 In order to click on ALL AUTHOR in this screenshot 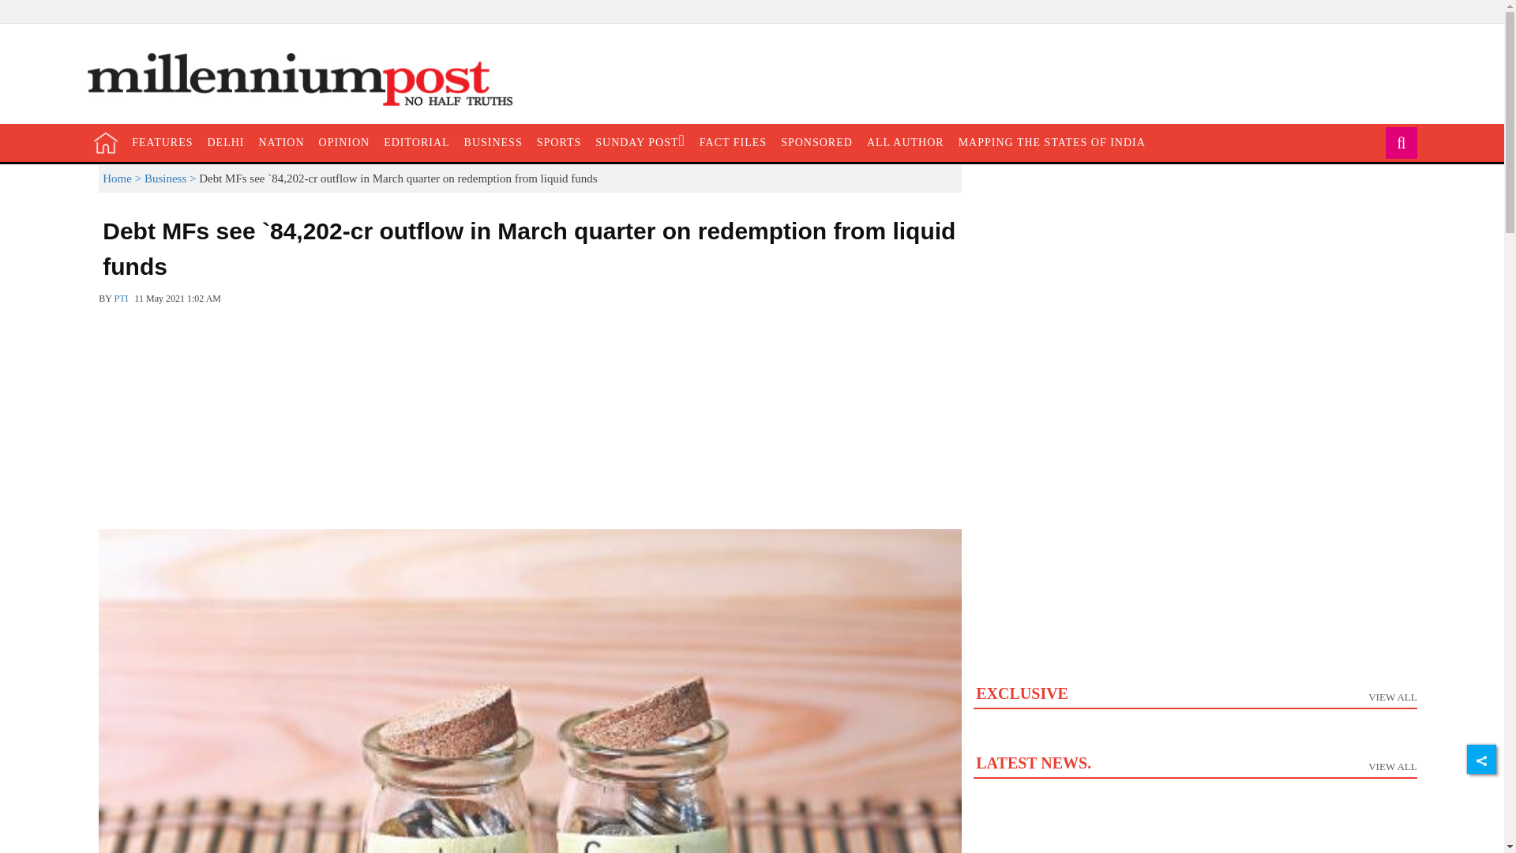, I will do `click(905, 142)`.